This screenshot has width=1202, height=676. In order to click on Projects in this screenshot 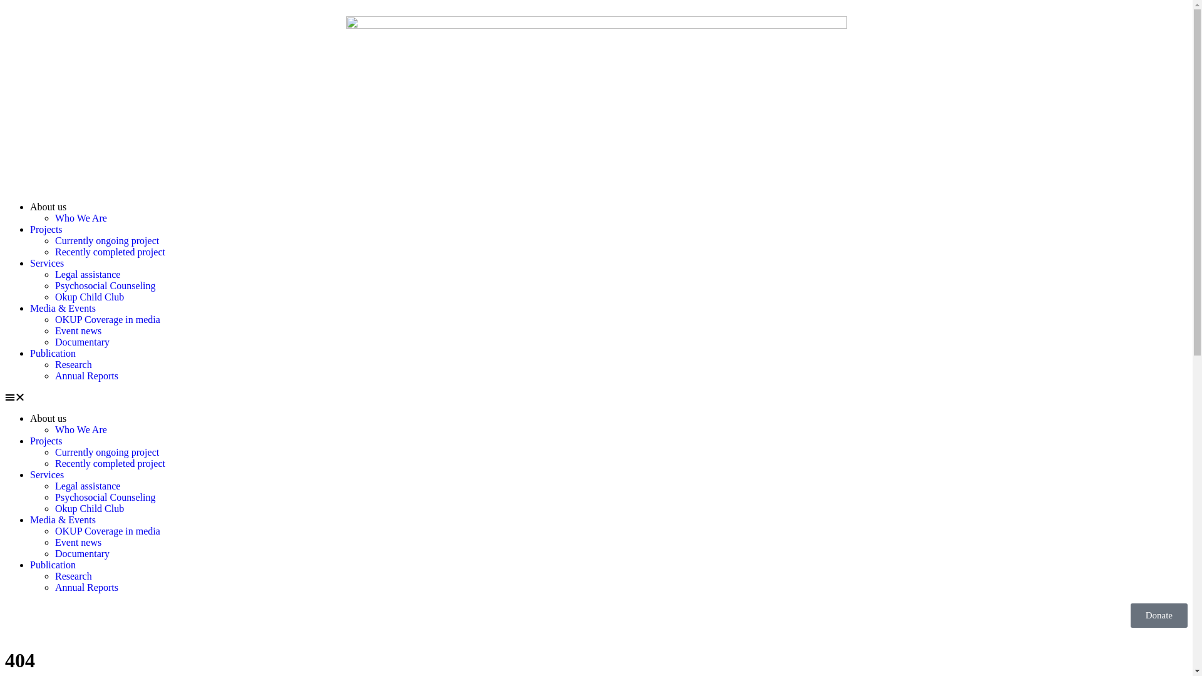, I will do `click(46, 229)`.